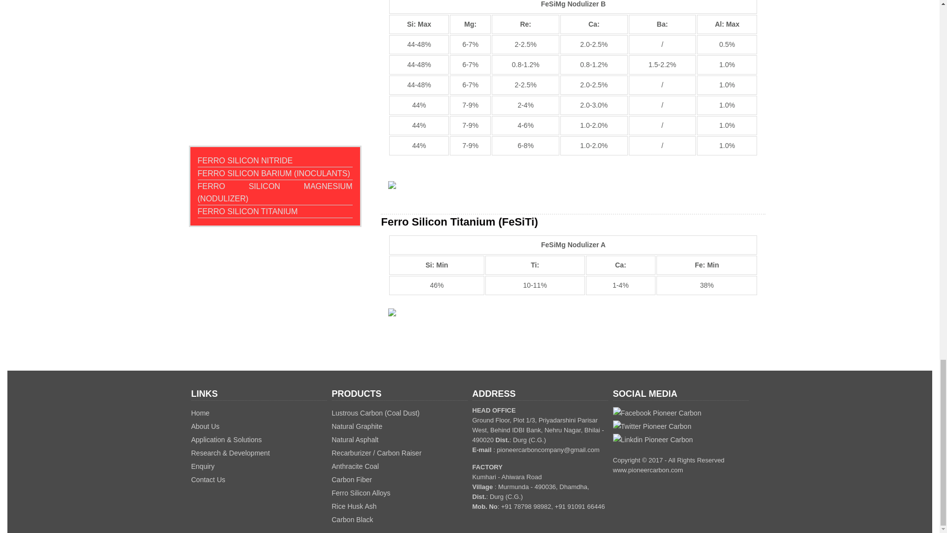 Image resolution: width=947 pixels, height=533 pixels. Describe the element at coordinates (200, 413) in the screenshot. I see `Home` at that location.